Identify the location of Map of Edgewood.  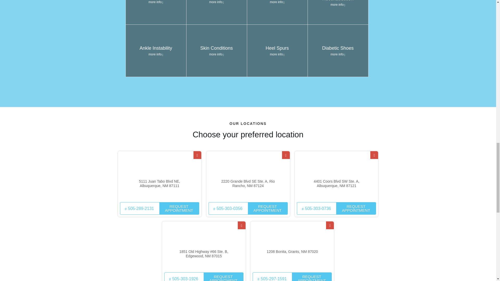
(204, 246).